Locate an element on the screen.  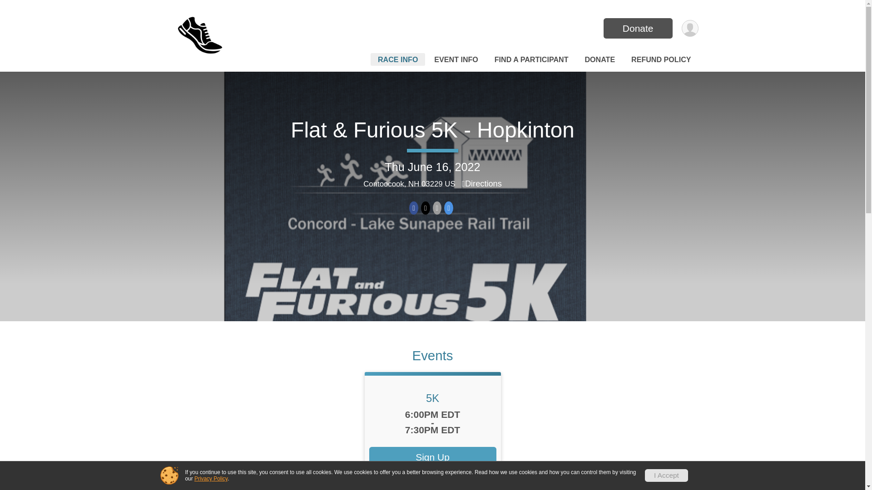
Directions is located at coordinates (482, 183).